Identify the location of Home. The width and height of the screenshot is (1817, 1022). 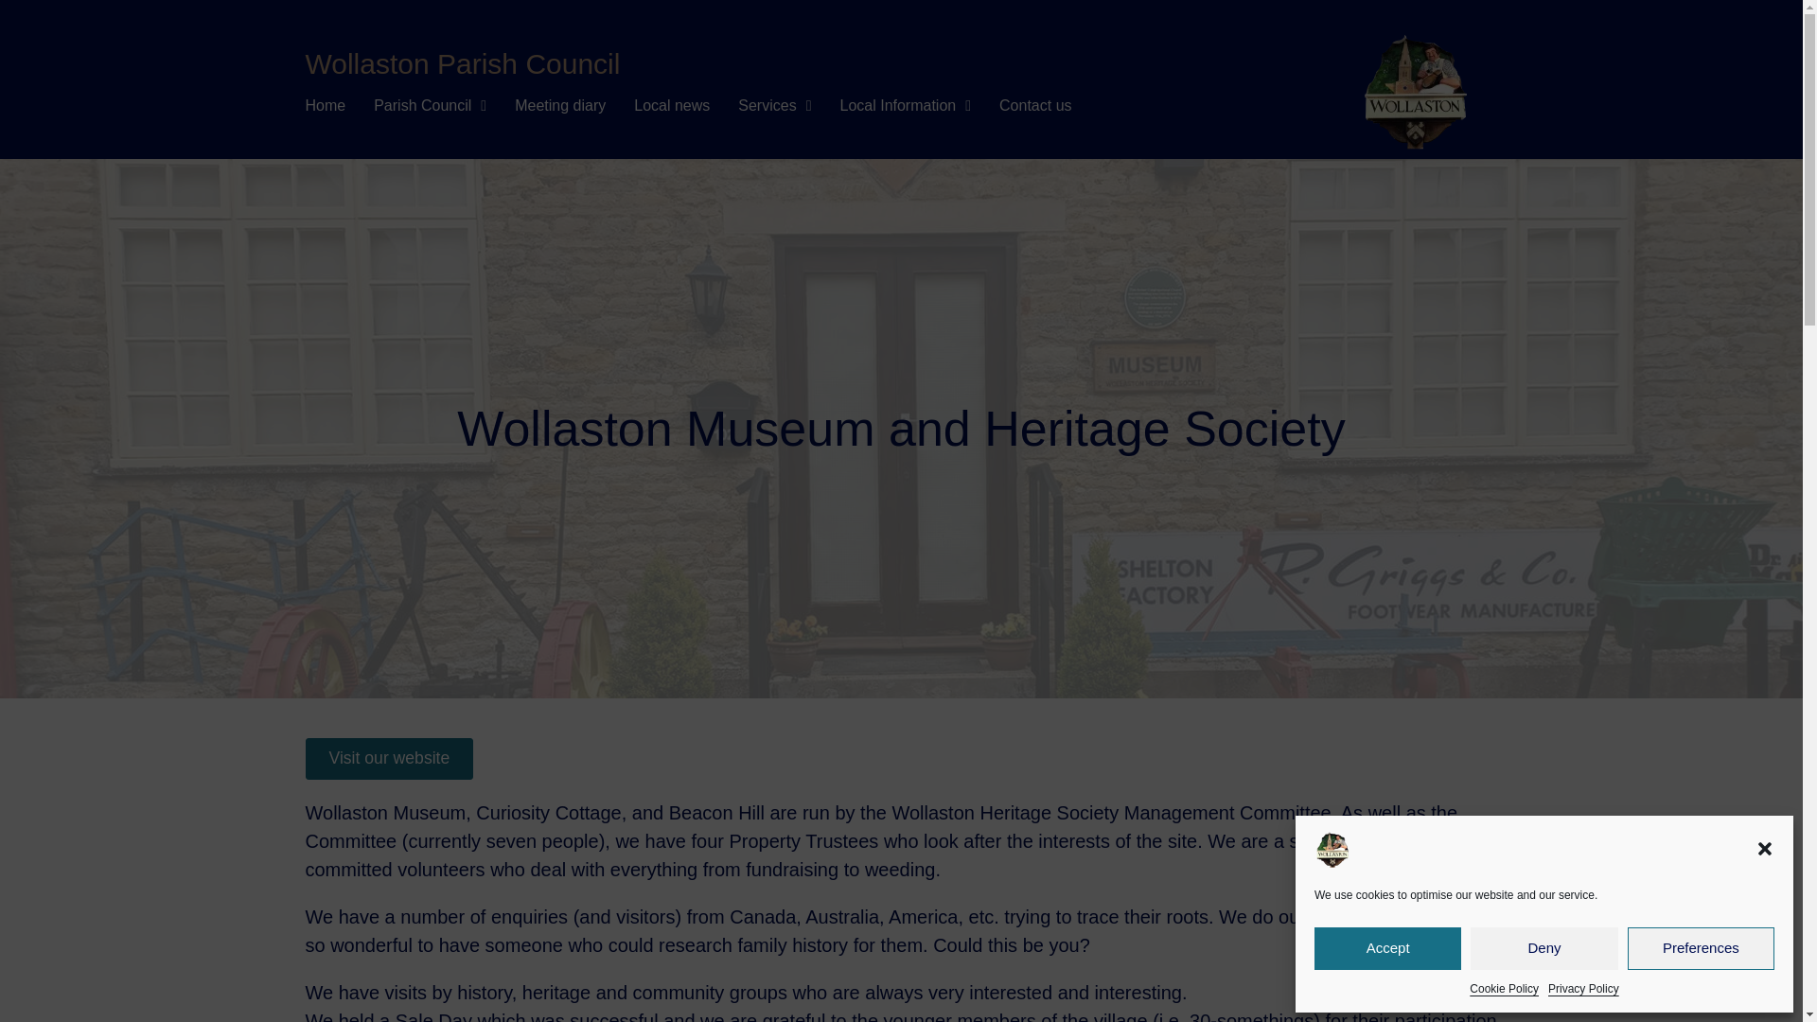
(325, 106).